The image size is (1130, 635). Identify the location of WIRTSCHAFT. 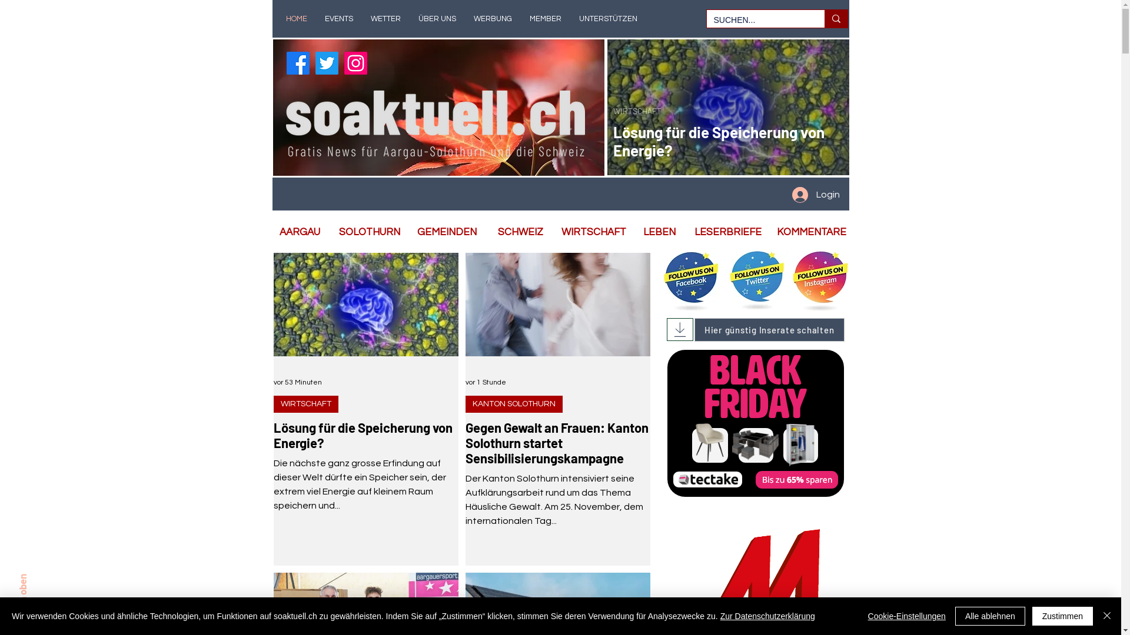
(637, 111).